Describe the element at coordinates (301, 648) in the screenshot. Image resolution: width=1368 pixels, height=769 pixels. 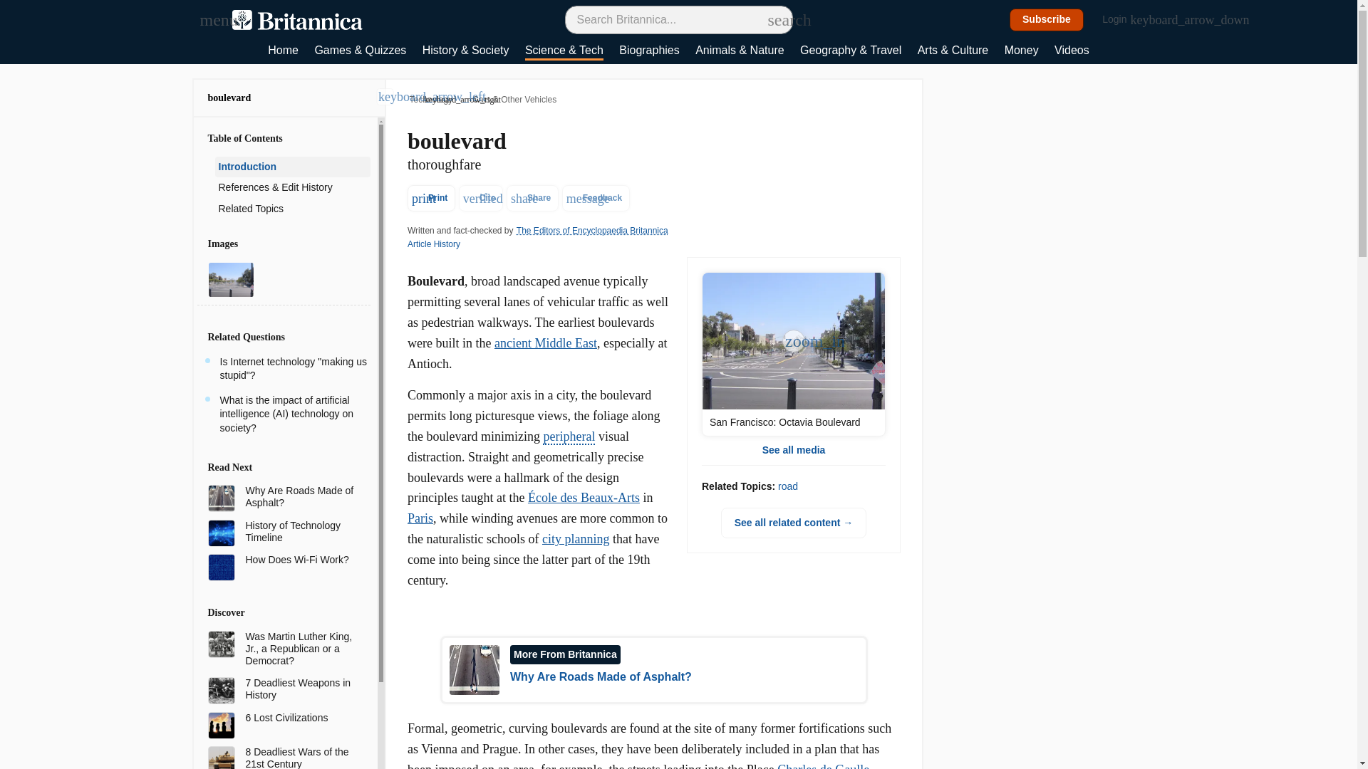
I see `Was Martin Luther King, Jr., a Republican or a Democrat?` at that location.